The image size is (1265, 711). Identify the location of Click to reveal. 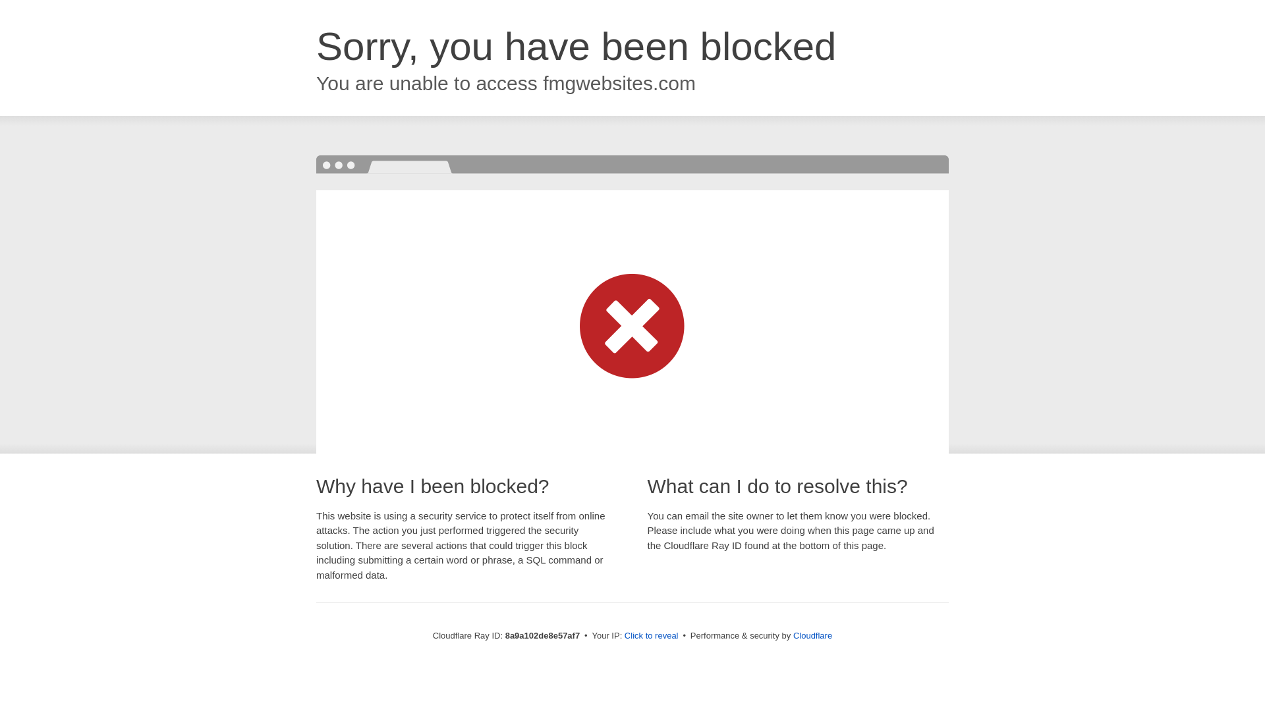
(651, 636).